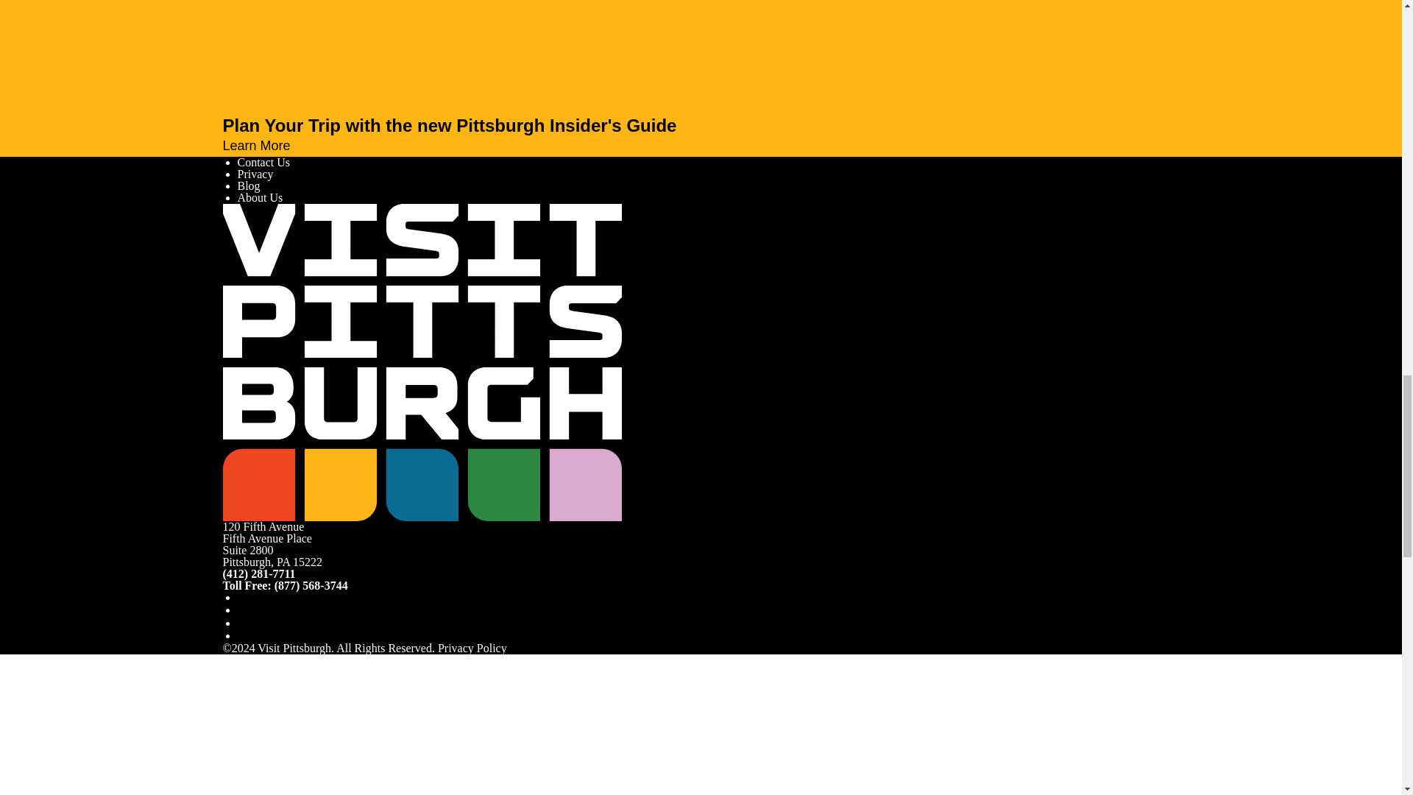 The width and height of the screenshot is (1413, 795). What do you see at coordinates (260, 197) in the screenshot?
I see `About Us` at bounding box center [260, 197].